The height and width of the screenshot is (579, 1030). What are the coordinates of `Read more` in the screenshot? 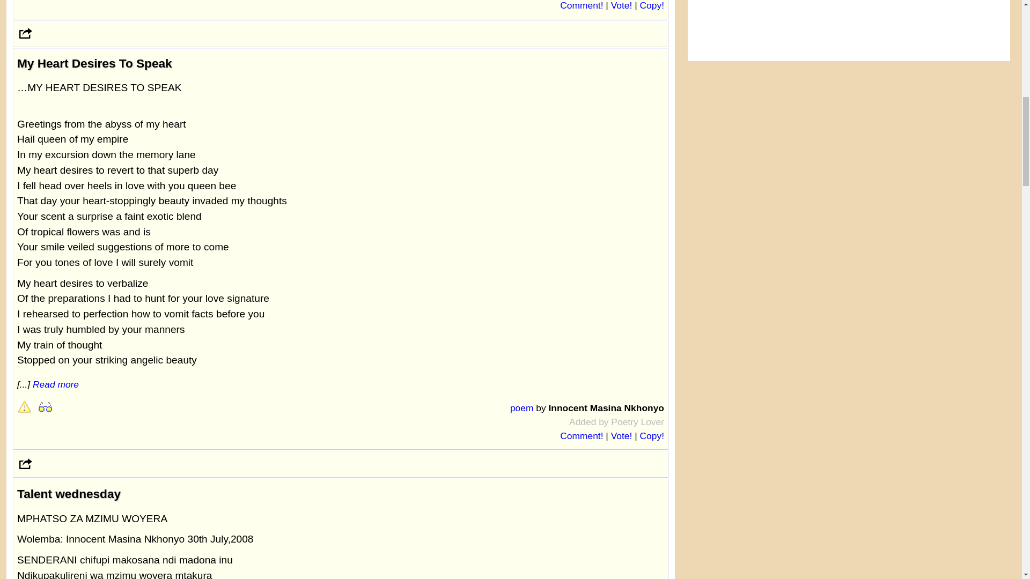 It's located at (56, 384).